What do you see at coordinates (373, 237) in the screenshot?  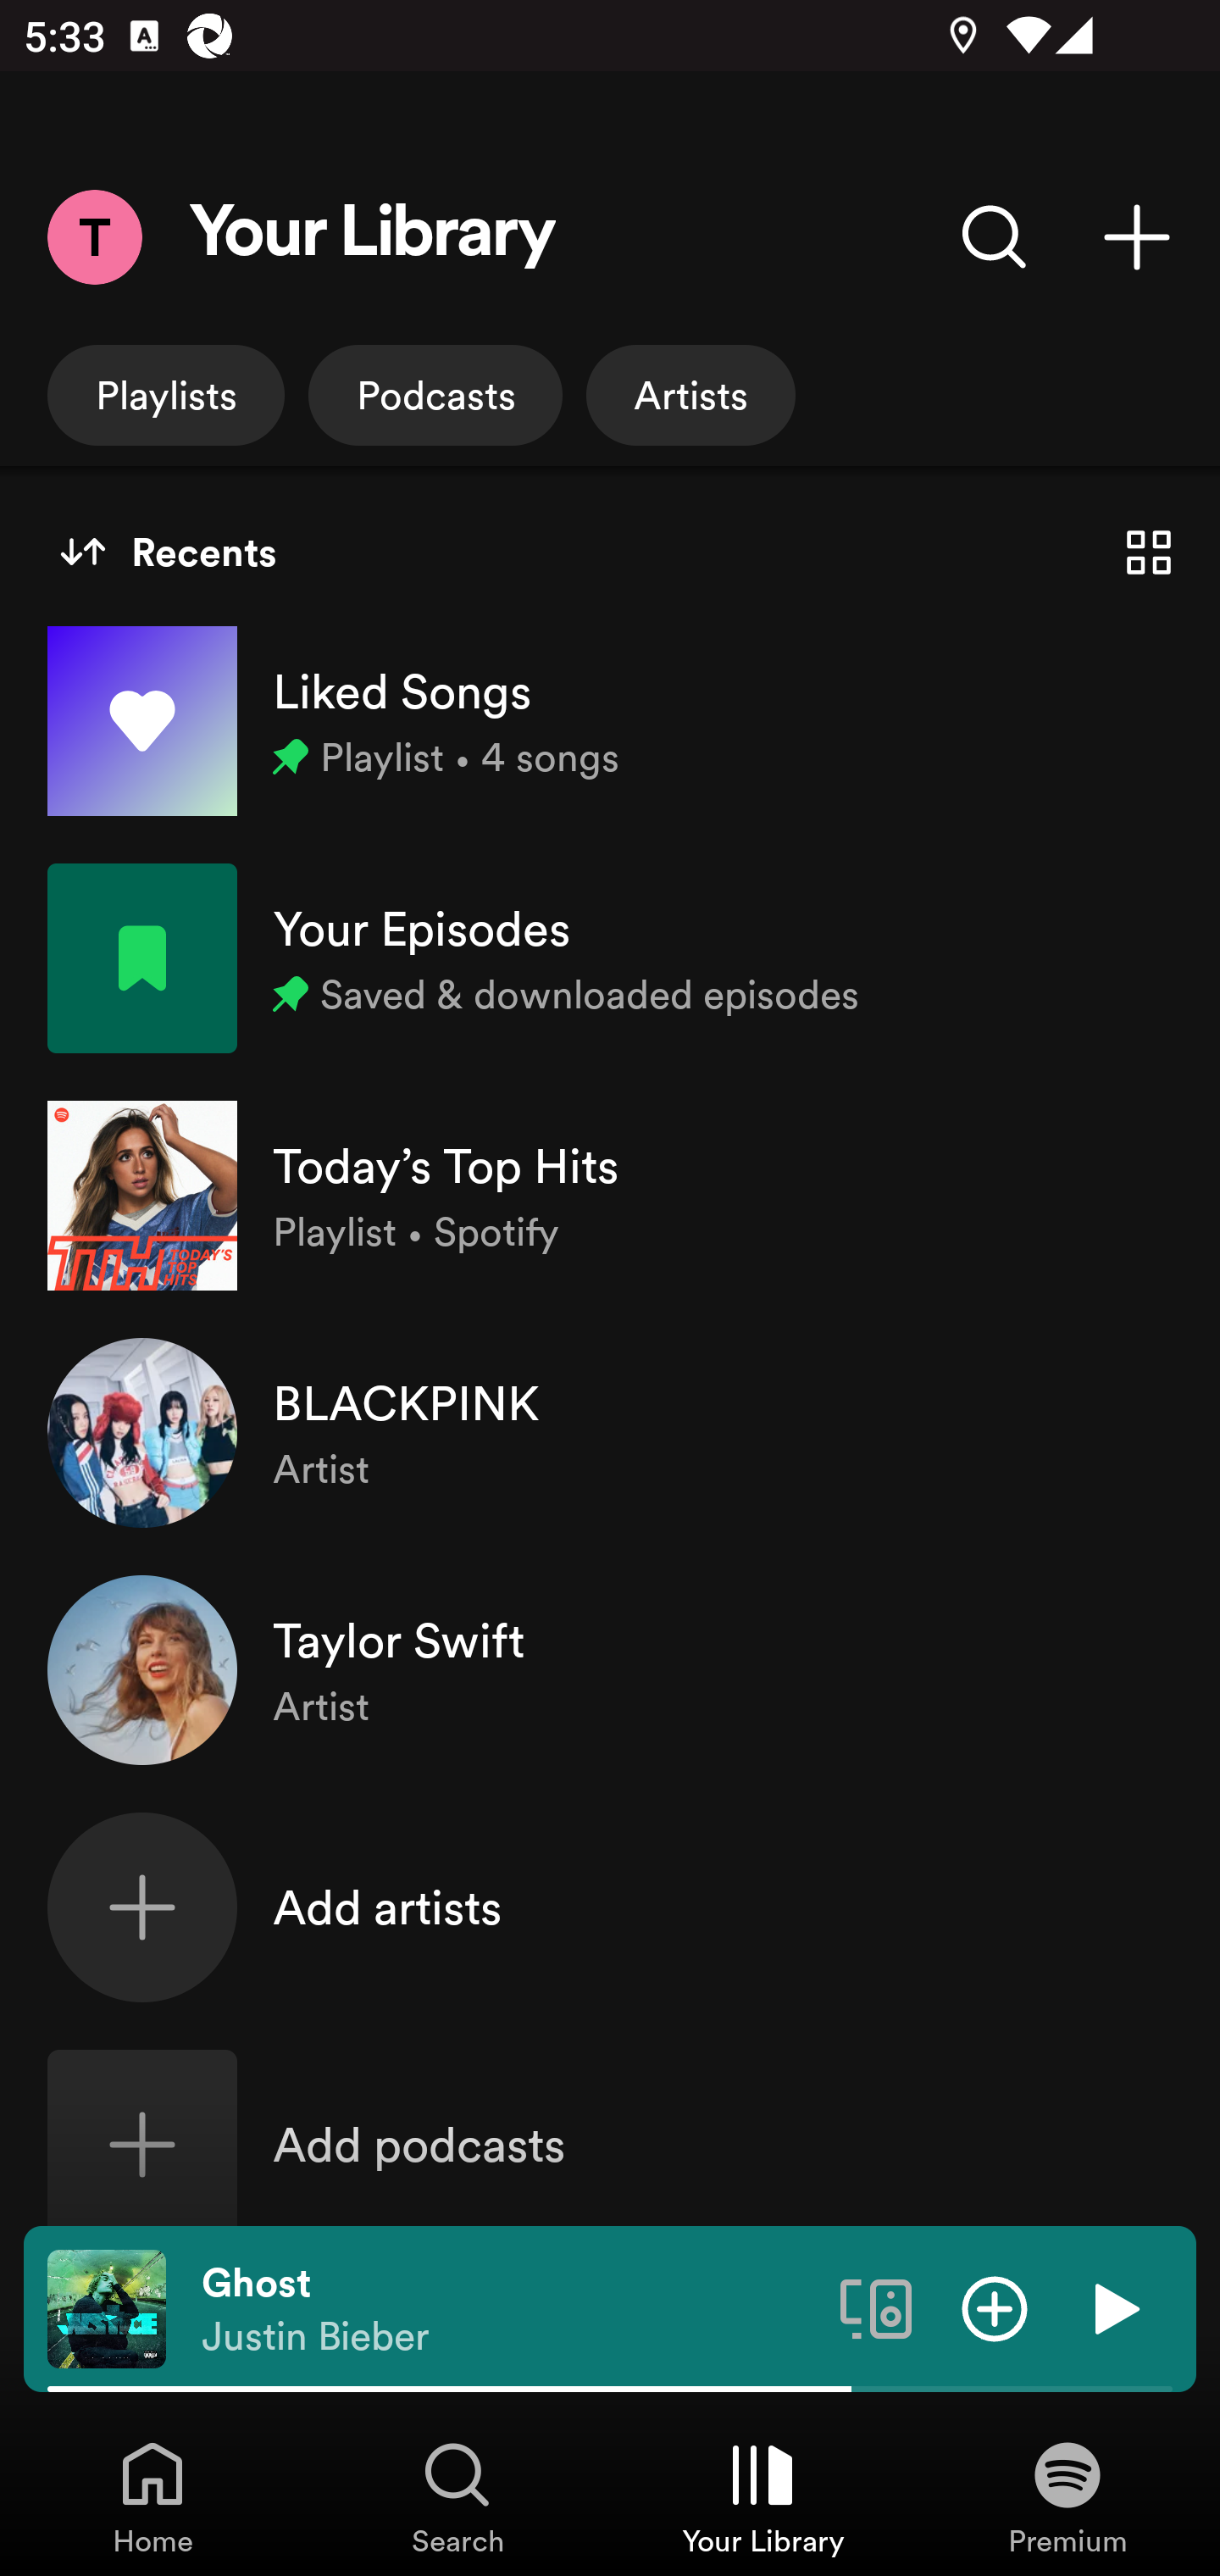 I see `Your Library Your Library Heading` at bounding box center [373, 237].